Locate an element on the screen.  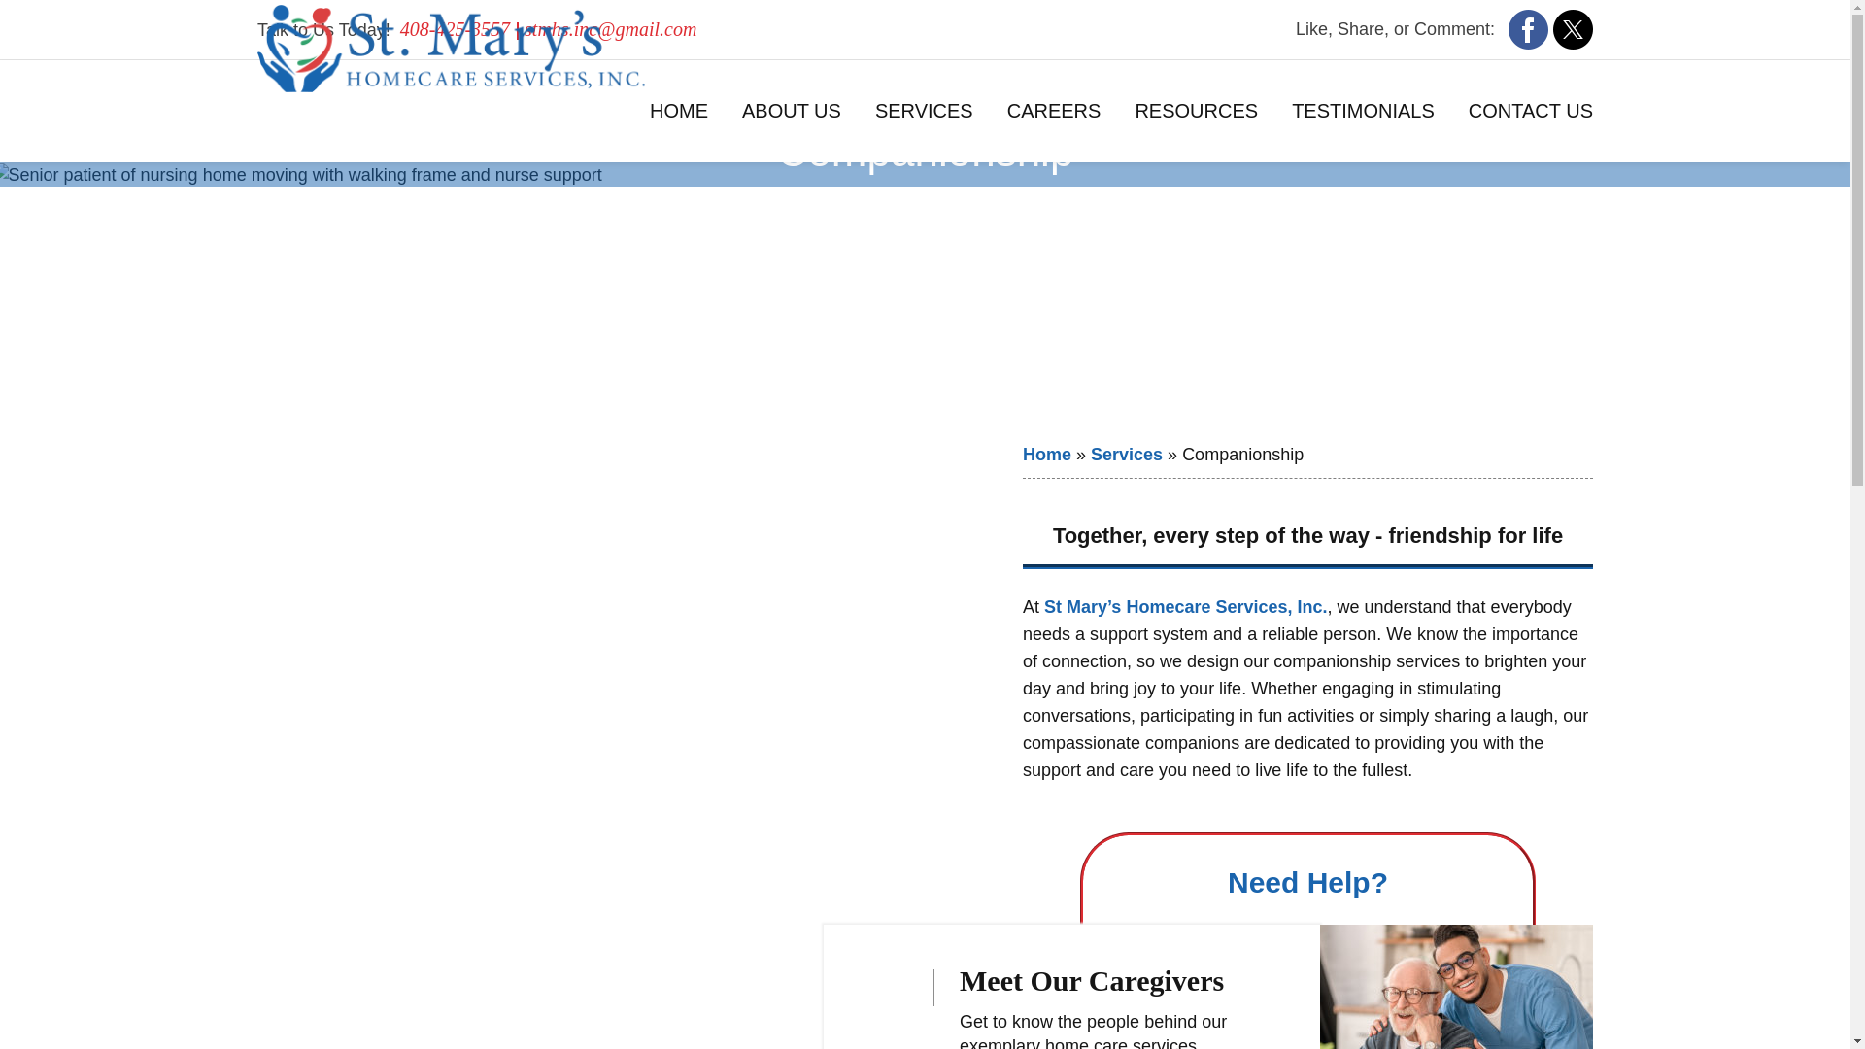
TESTIMONIALS is located at coordinates (1363, 111).